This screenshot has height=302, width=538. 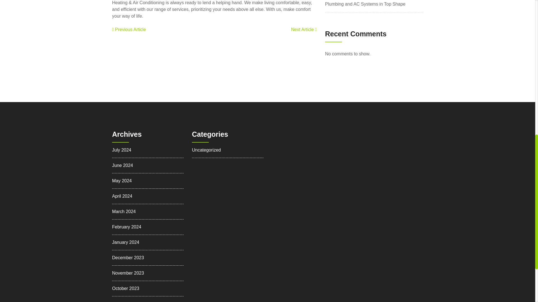 I want to click on December 2023, so click(x=128, y=257).